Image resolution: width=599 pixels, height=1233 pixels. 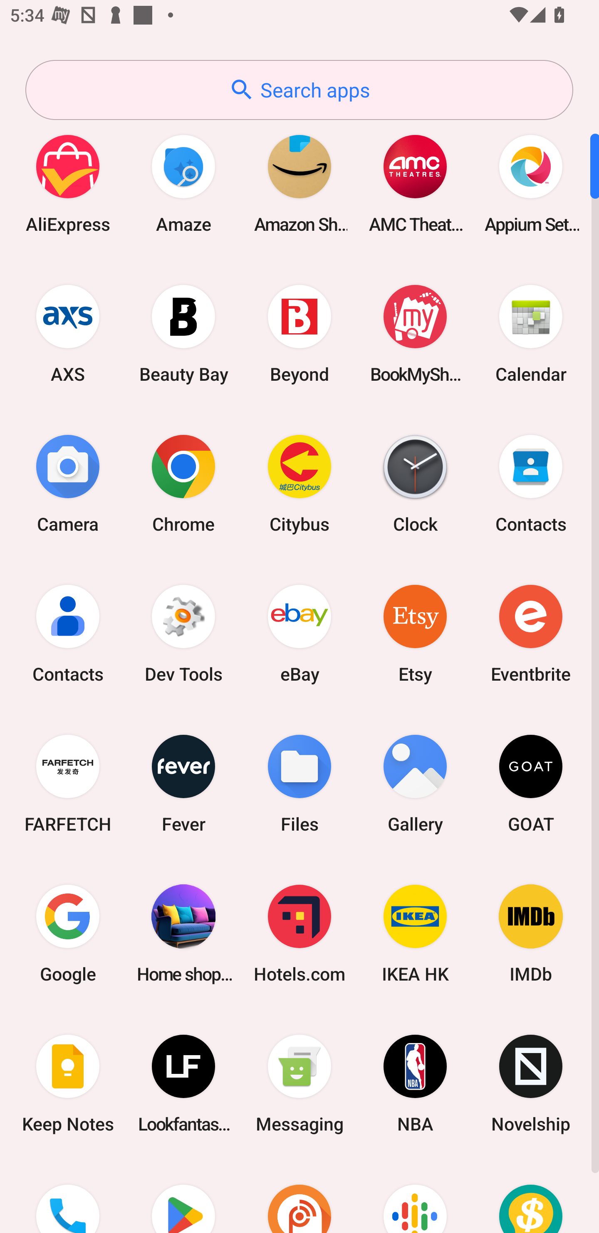 What do you see at coordinates (299, 90) in the screenshot?
I see `  Search apps` at bounding box center [299, 90].